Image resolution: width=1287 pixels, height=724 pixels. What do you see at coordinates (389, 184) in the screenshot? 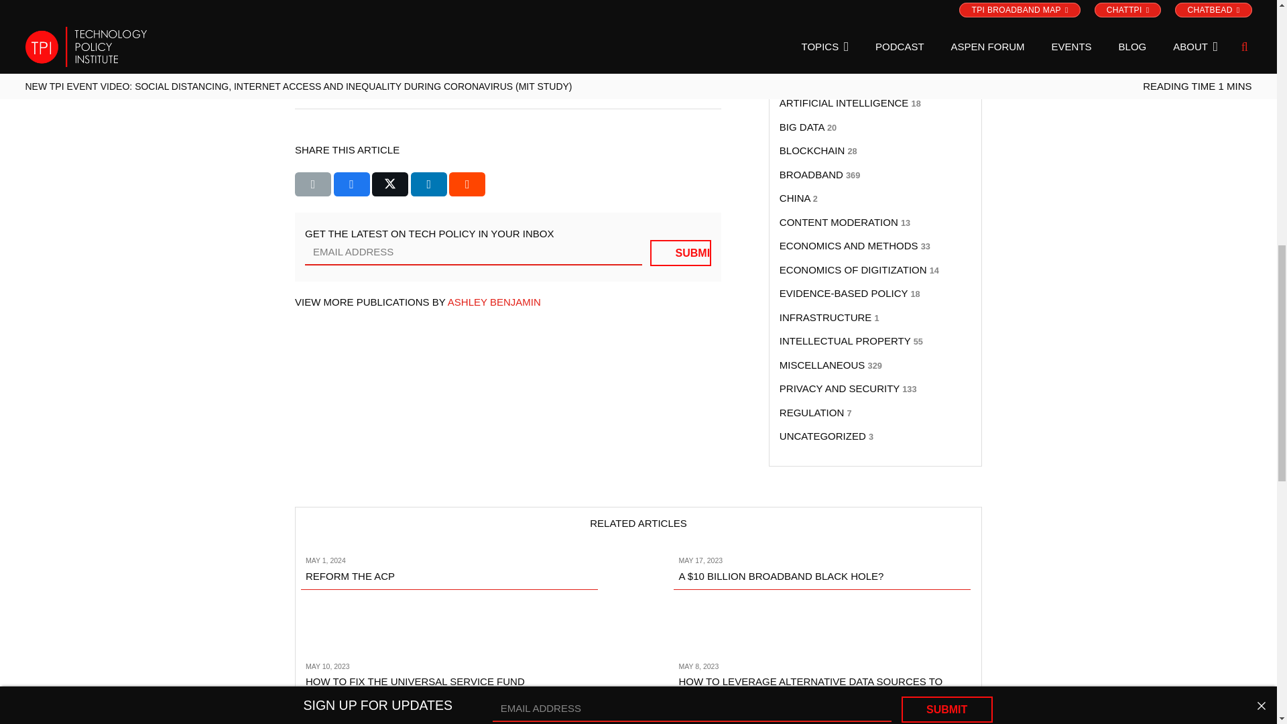
I see `Tweet this` at bounding box center [389, 184].